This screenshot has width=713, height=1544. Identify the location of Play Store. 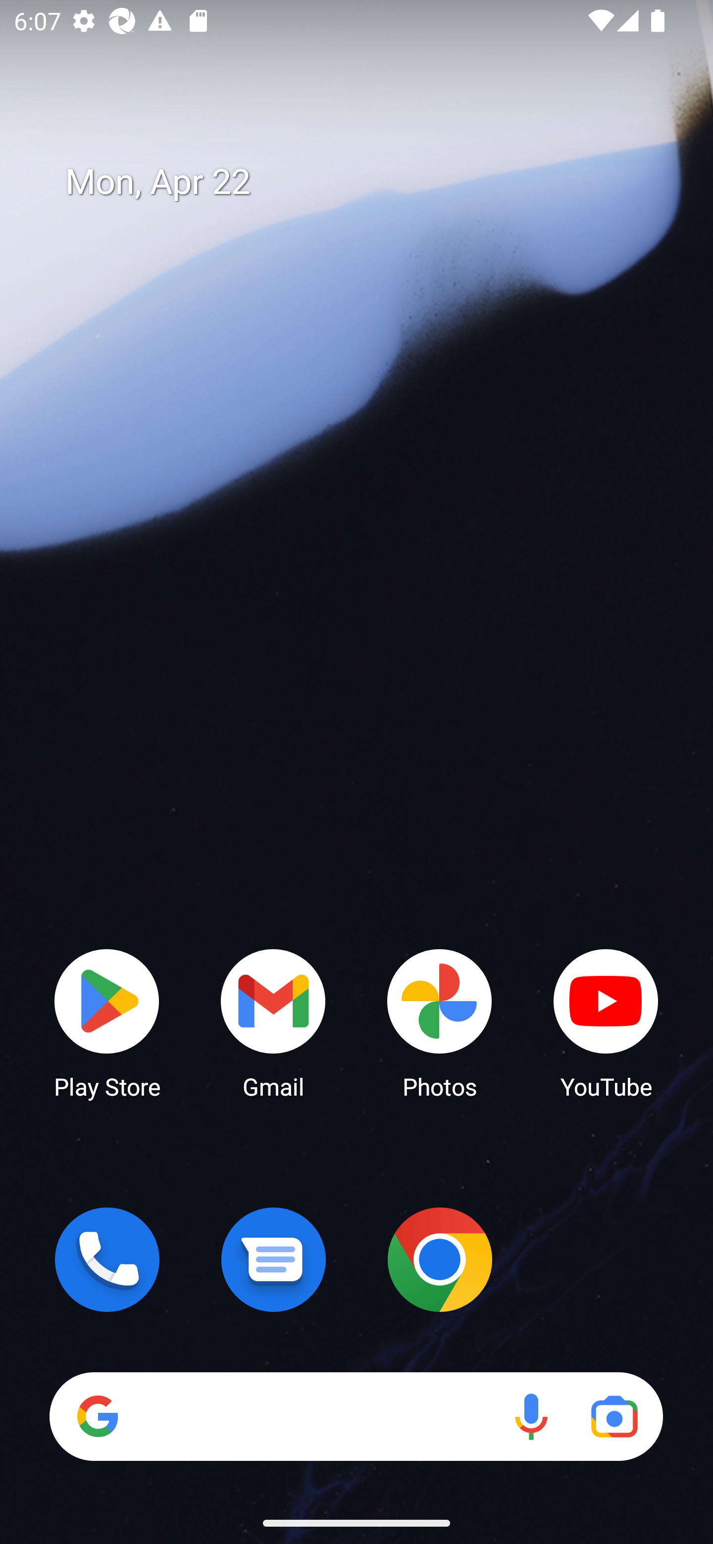
(107, 1022).